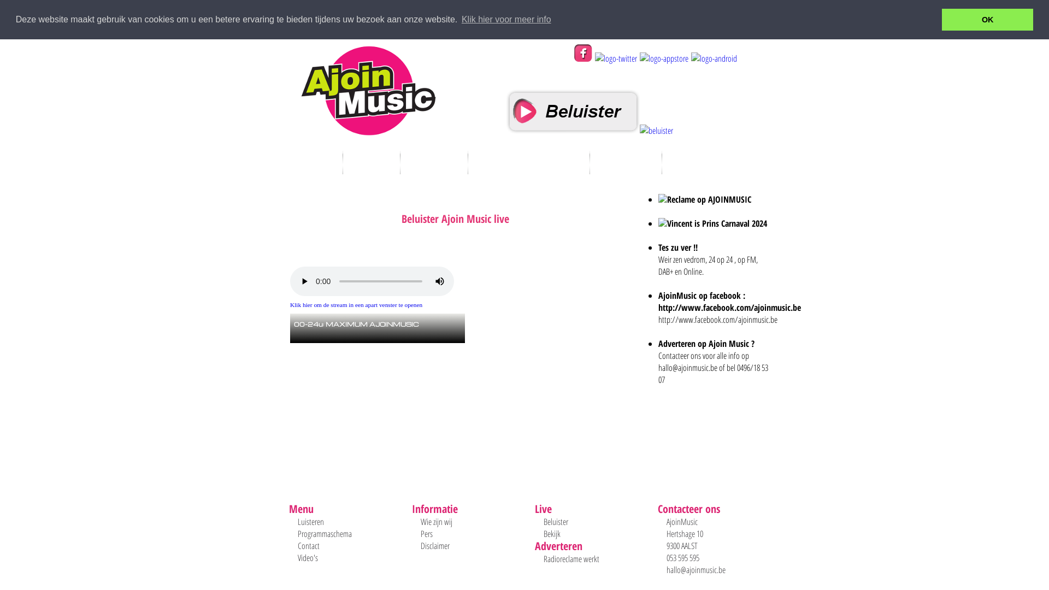 This screenshot has height=590, width=1049. I want to click on Home, so click(314, 163).